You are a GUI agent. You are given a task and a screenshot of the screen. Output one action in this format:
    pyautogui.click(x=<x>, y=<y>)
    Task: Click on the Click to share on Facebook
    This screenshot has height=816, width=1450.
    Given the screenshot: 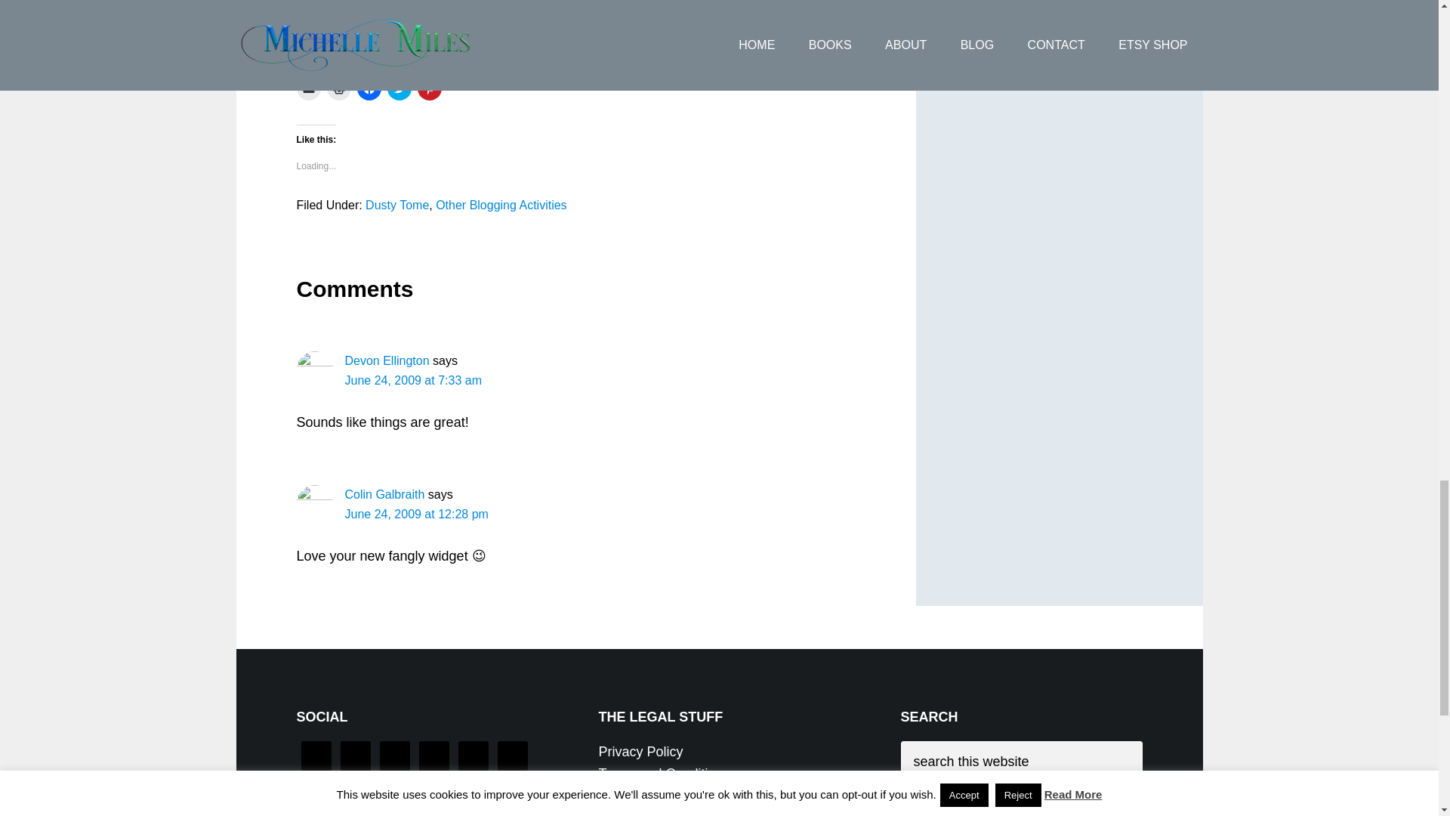 What is the action you would take?
    pyautogui.click(x=369, y=88)
    